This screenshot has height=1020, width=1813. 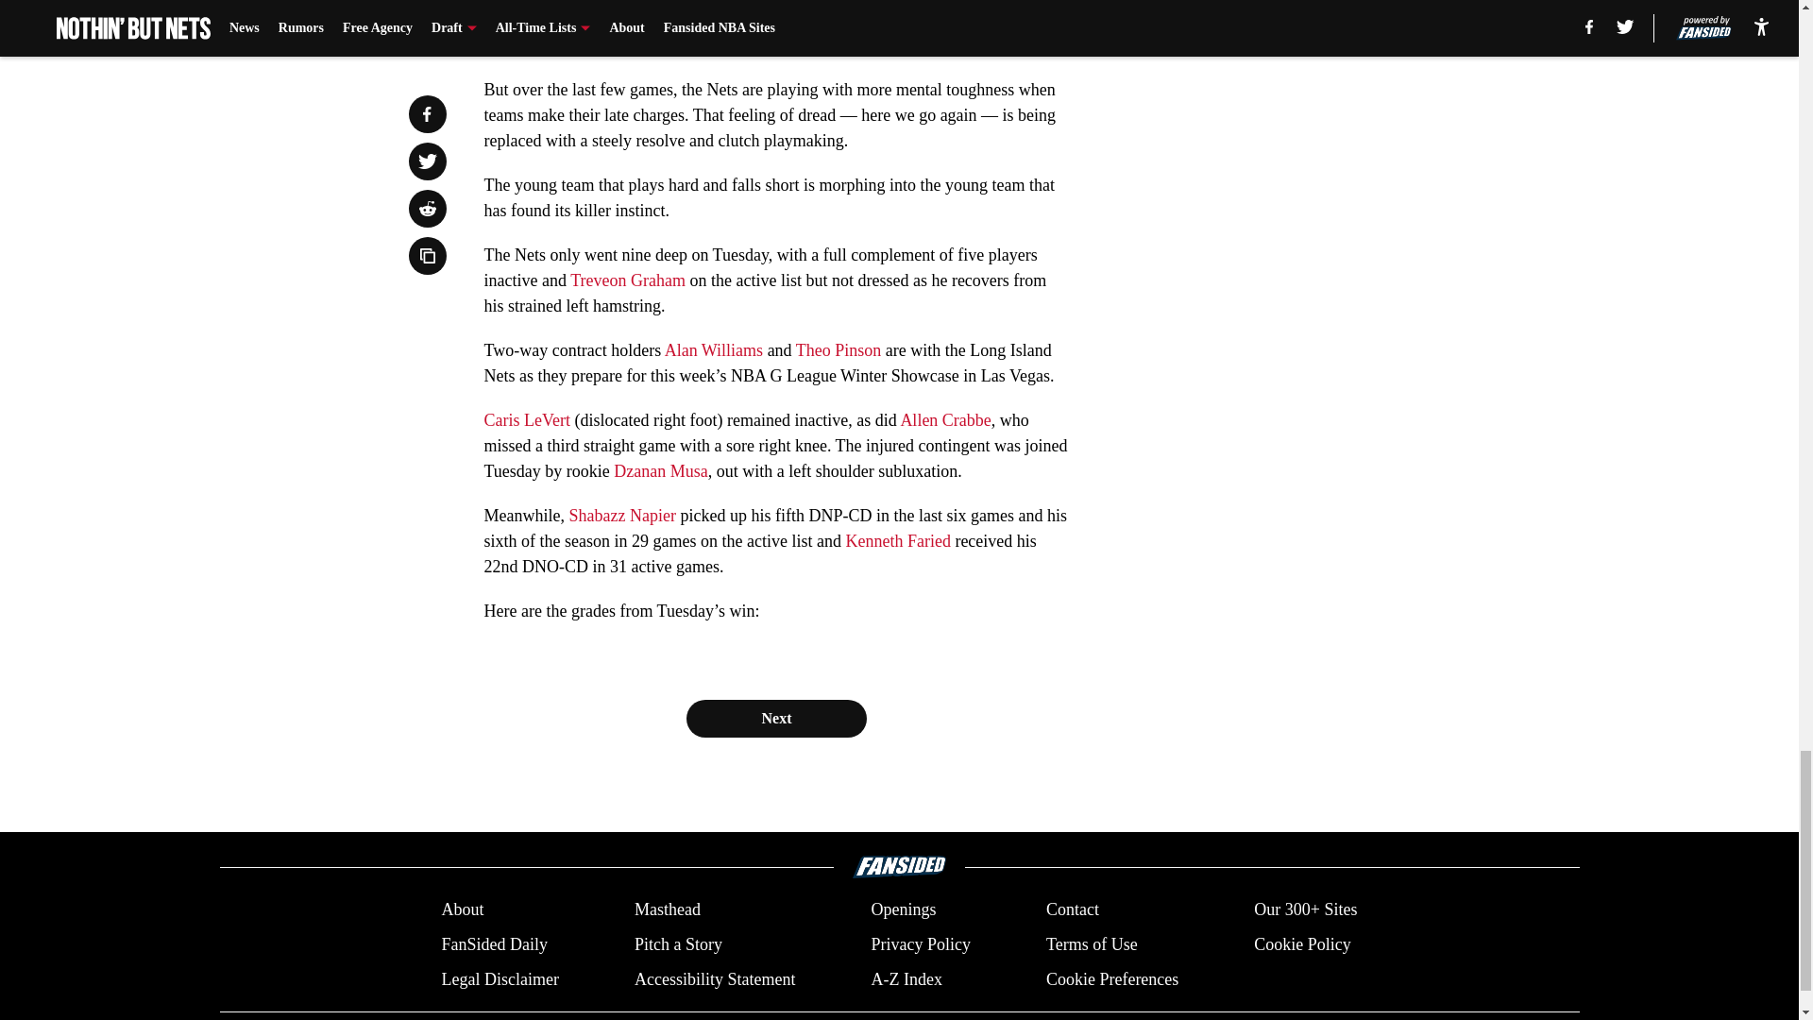 I want to click on Caris LeVert, so click(x=526, y=419).